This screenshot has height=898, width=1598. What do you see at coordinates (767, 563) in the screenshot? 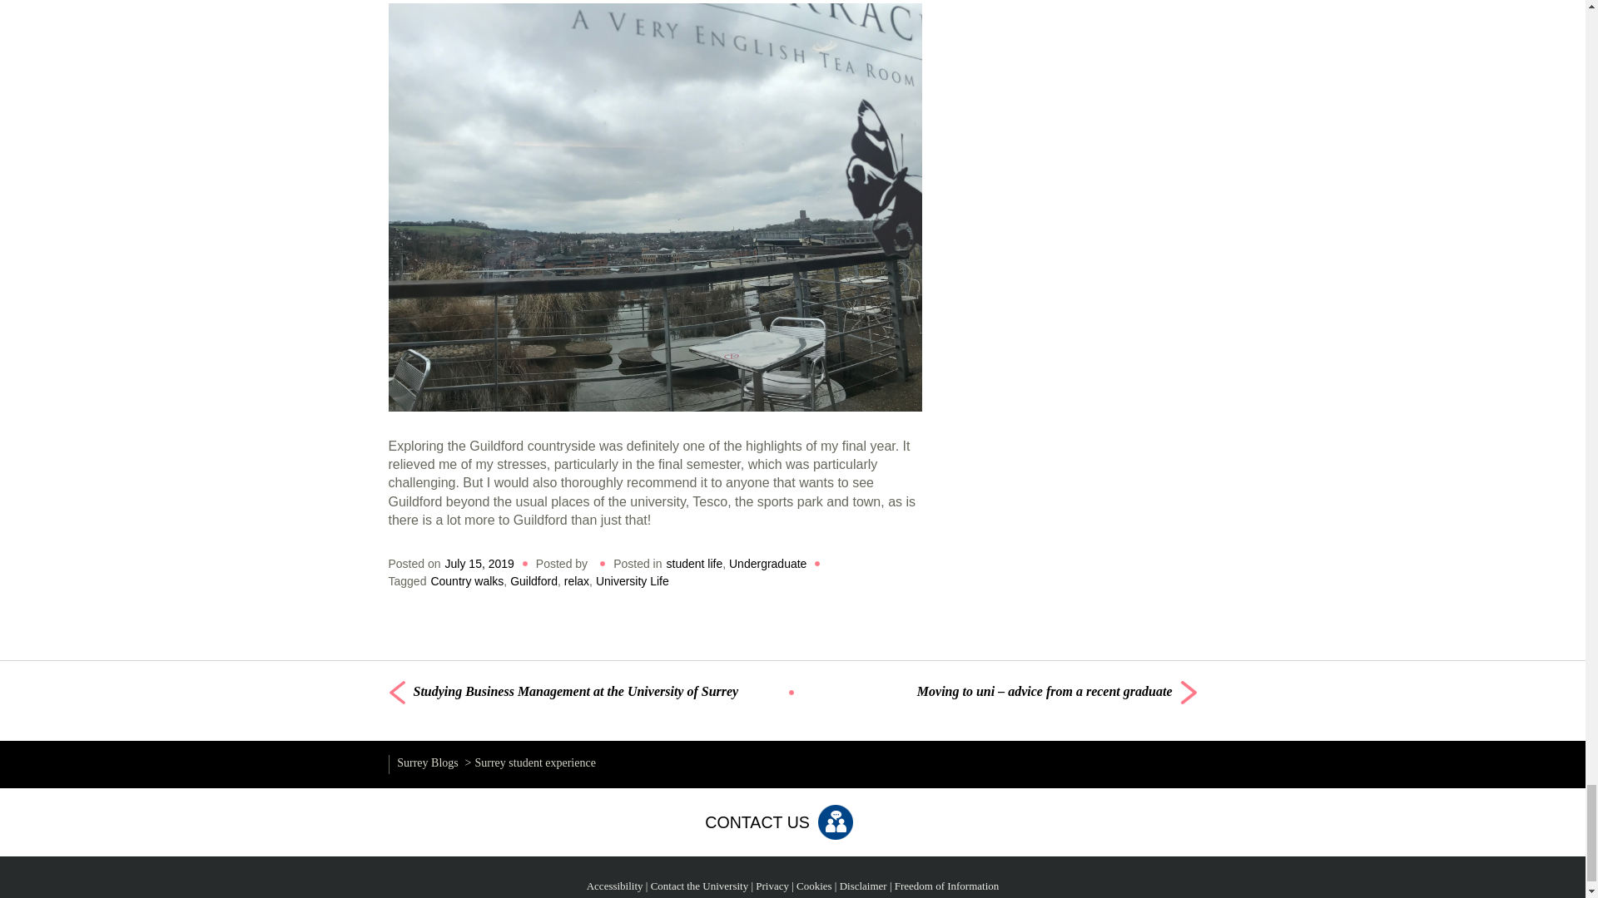
I see `Undergraduate` at bounding box center [767, 563].